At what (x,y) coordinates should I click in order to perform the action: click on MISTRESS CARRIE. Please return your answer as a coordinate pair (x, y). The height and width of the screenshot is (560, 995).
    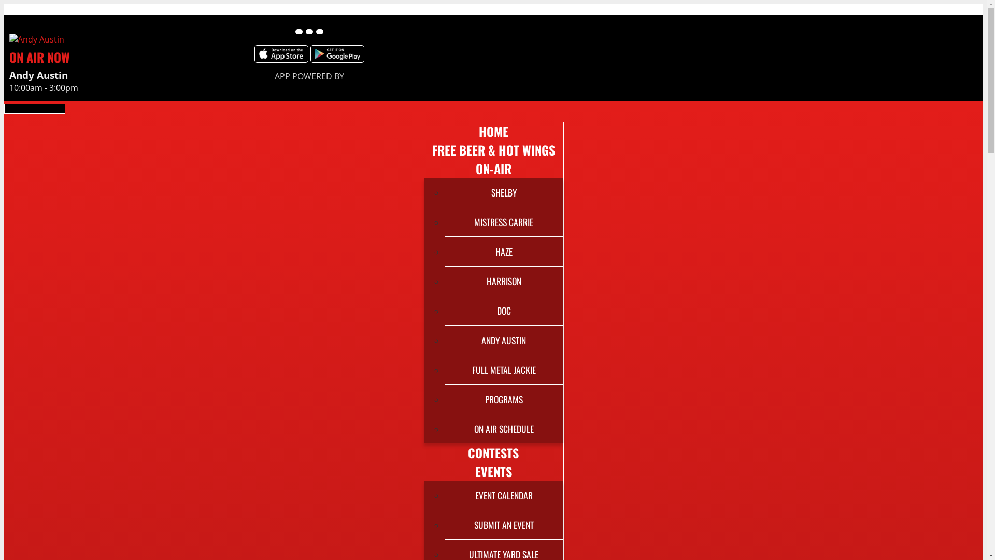
    Looking at the image, I should click on (504, 222).